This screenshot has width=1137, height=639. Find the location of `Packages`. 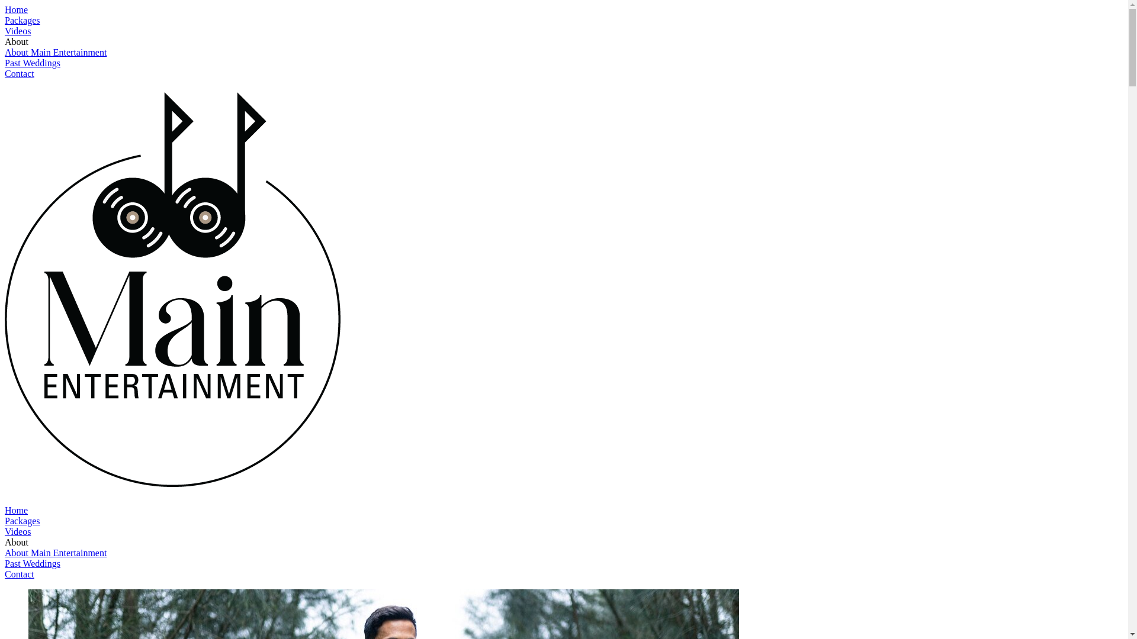

Packages is located at coordinates (23, 521).